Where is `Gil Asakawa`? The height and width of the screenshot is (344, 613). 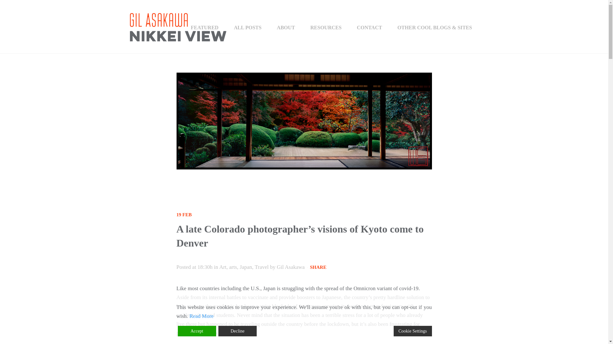 Gil Asakawa is located at coordinates (291, 267).